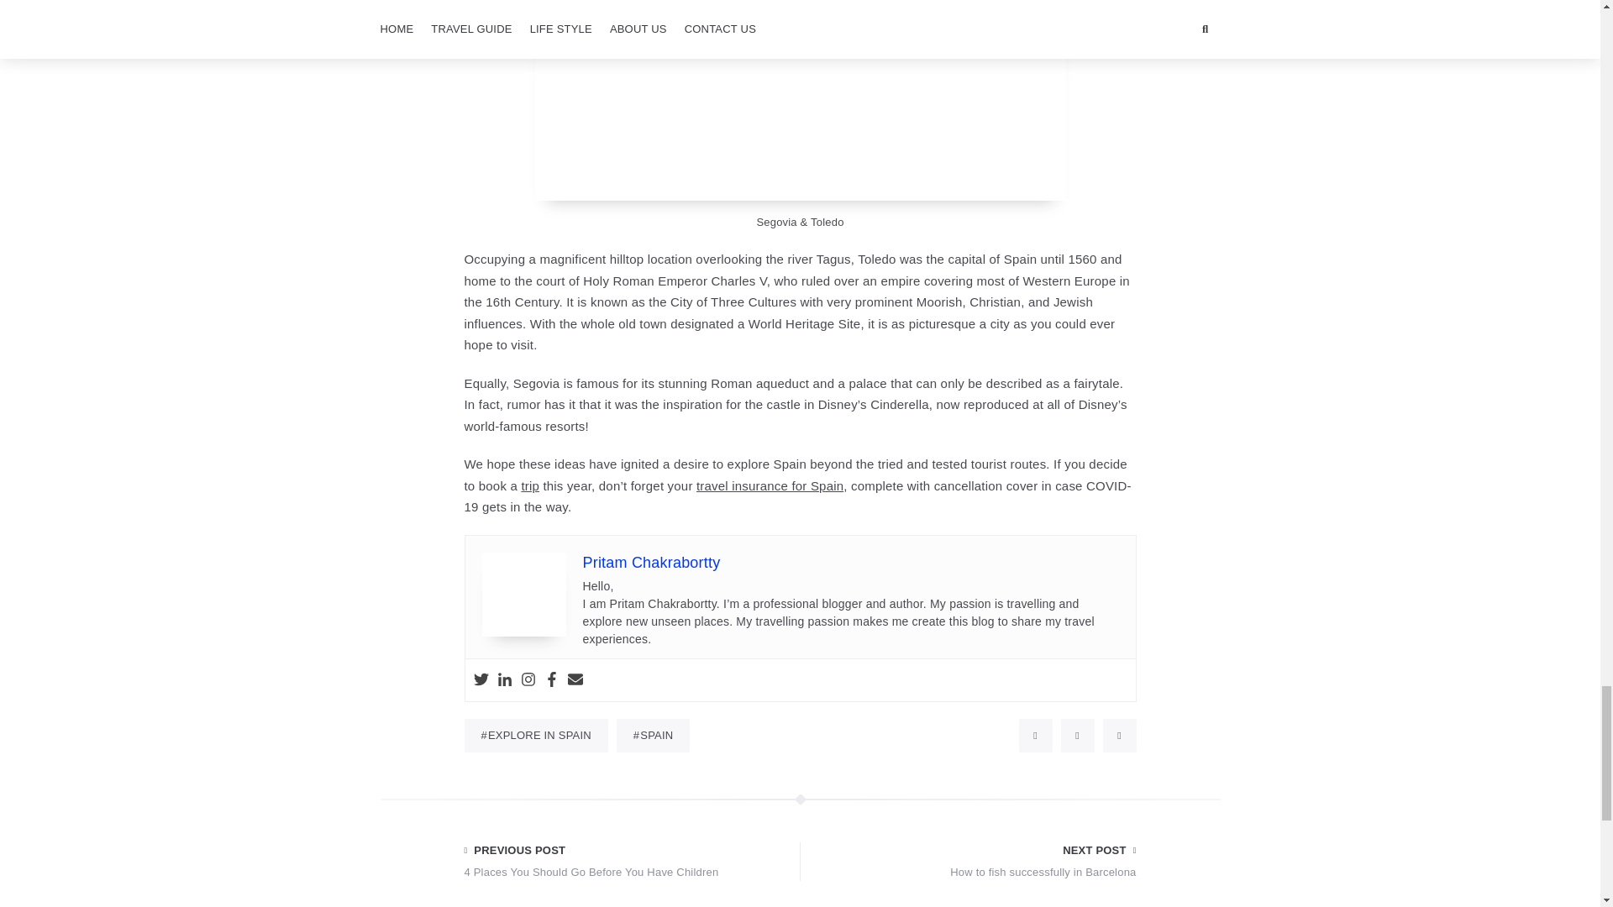  Describe the element at coordinates (536, 736) in the screenshot. I see `Pritam Chakrabortty` at that location.